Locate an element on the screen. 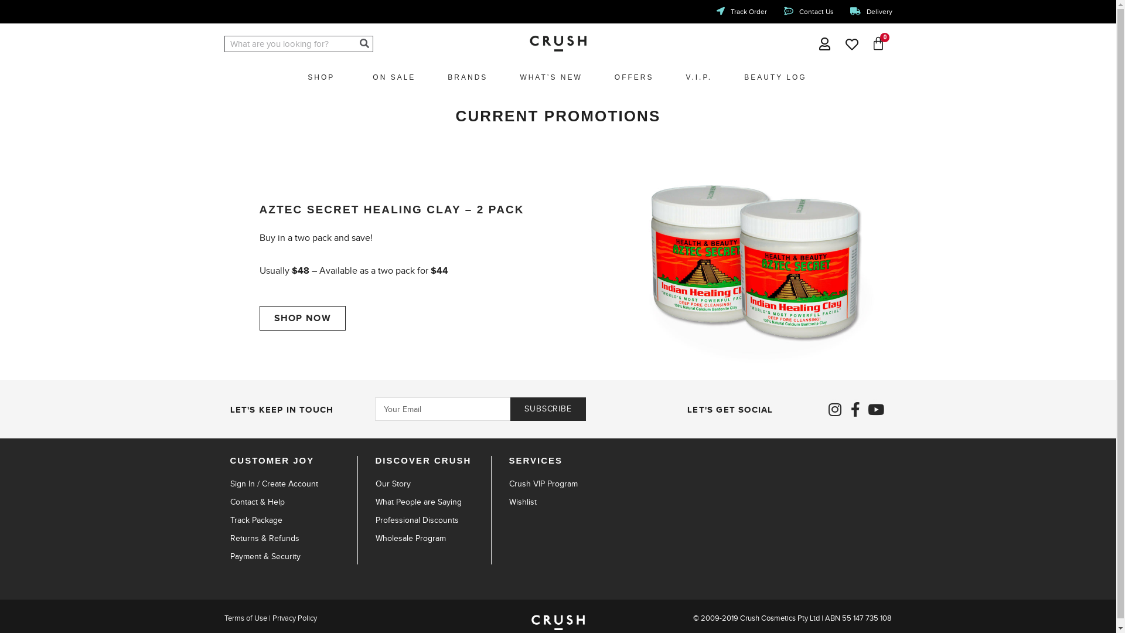 The width and height of the screenshot is (1125, 633). SHOP is located at coordinates (323, 77).